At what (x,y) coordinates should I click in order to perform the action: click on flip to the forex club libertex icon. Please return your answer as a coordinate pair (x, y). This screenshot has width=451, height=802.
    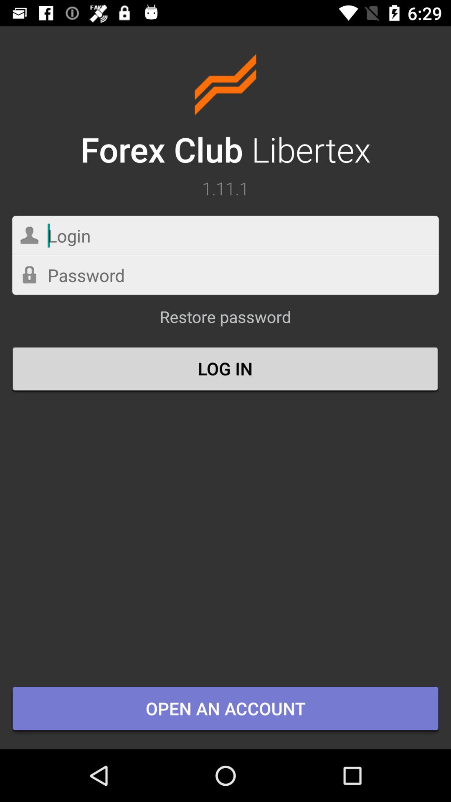
    Looking at the image, I should click on (225, 113).